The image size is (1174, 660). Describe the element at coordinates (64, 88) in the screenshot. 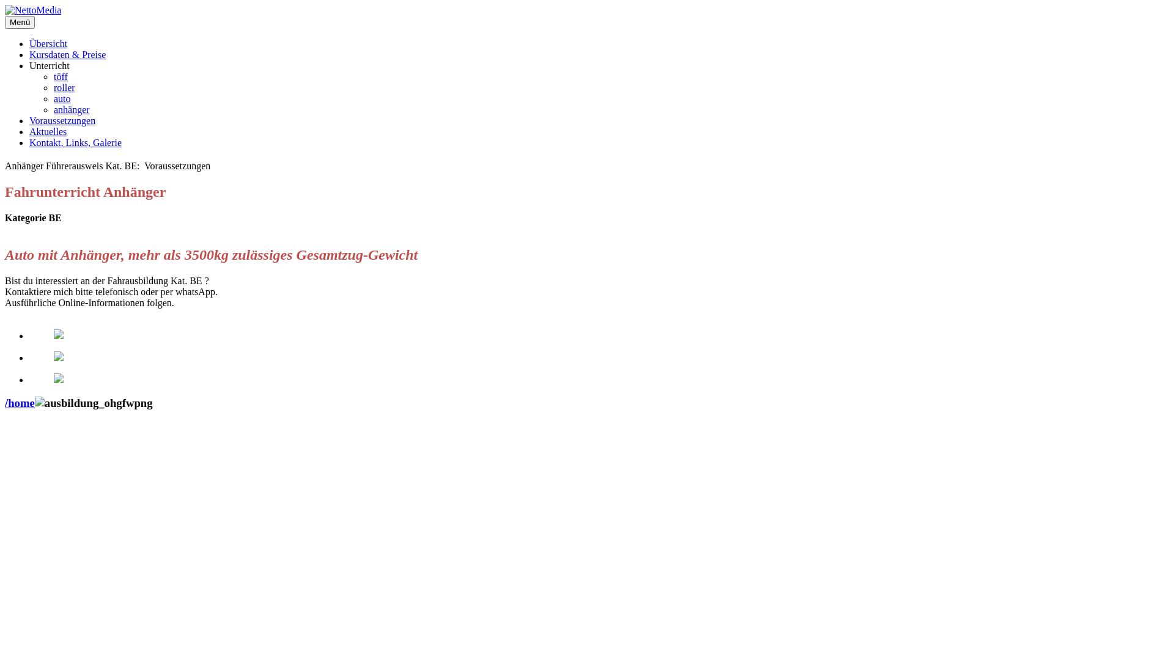

I see `roller` at that location.